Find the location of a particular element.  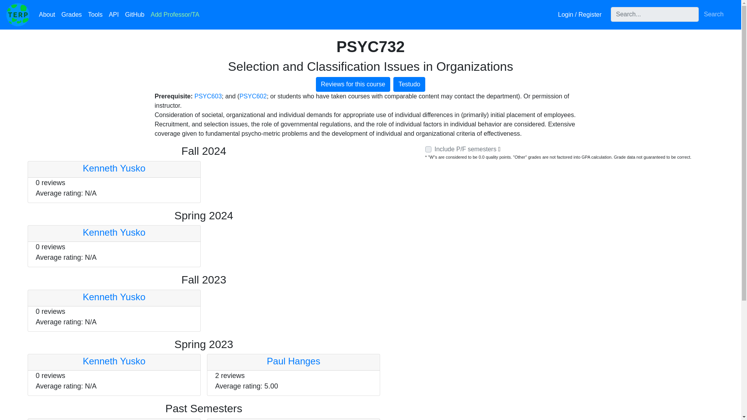

Testudo is located at coordinates (409, 84).